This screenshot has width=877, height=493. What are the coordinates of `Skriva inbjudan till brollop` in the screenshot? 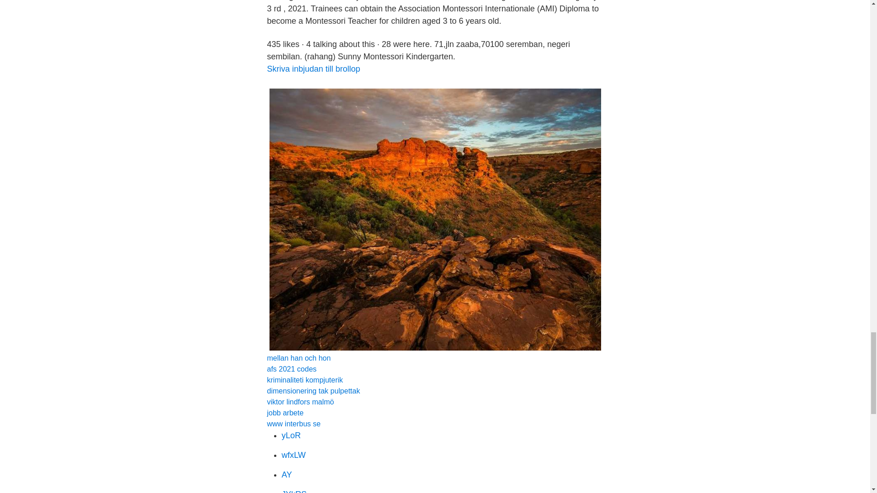 It's located at (313, 68).